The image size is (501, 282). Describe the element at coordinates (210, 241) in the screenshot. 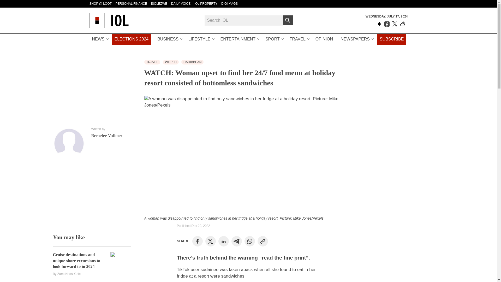

I see `Share on Twitter` at that location.